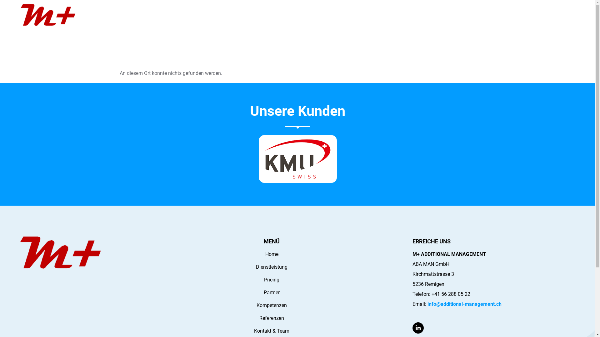  Describe the element at coordinates (539, 9) in the screenshot. I see `info@additional-management.ch` at that location.